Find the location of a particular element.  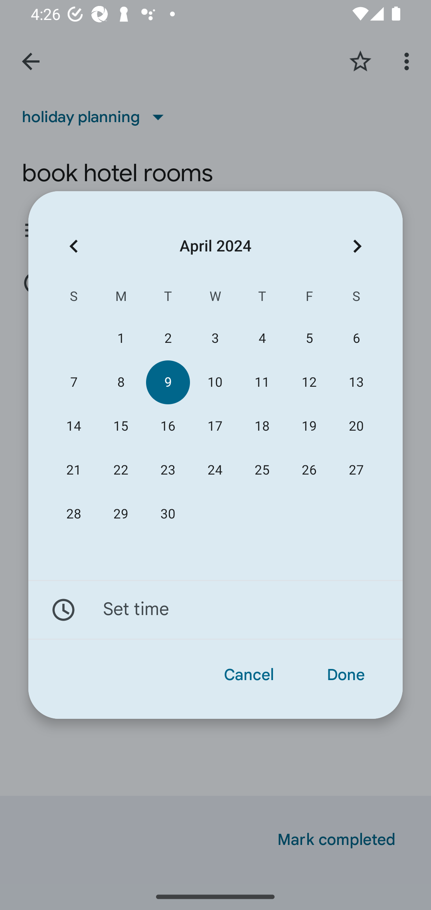

29 29 April 2024 is located at coordinates (121, 514).